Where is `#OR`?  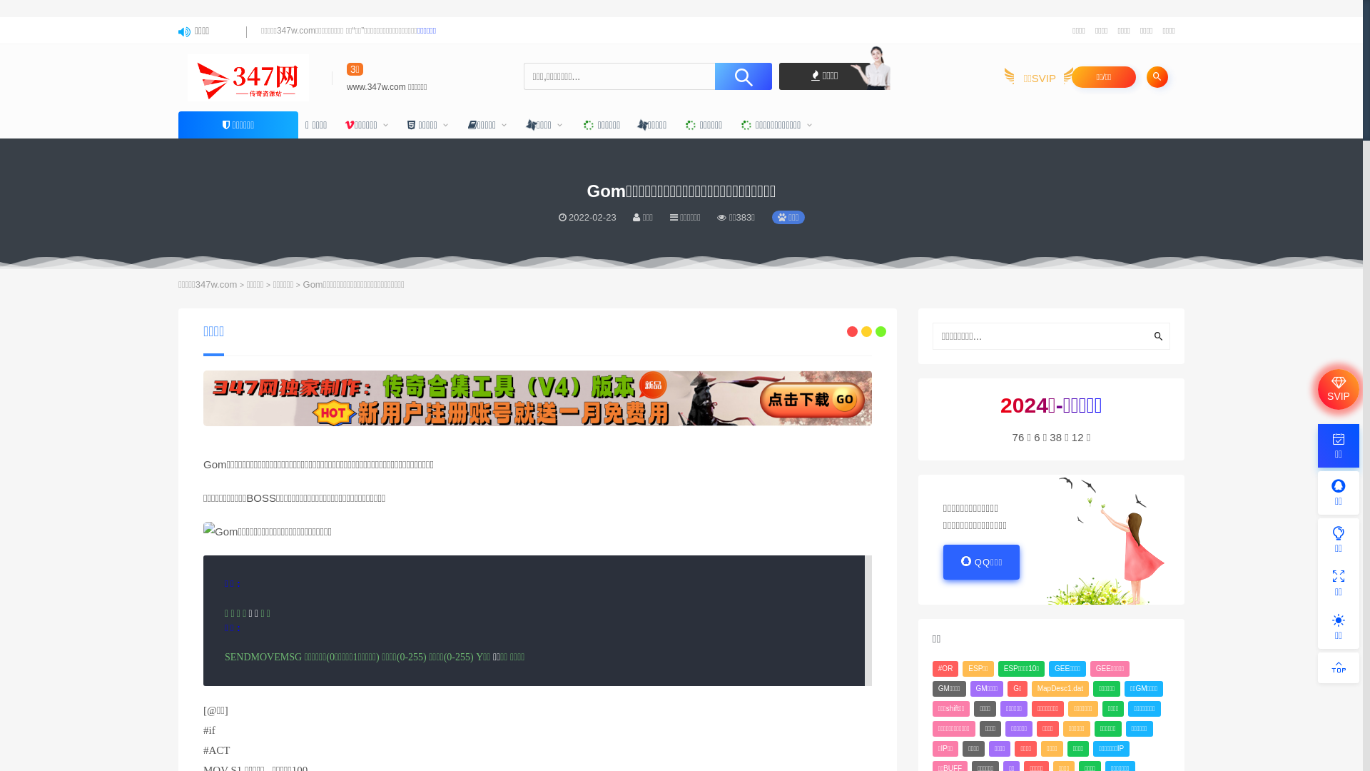 #OR is located at coordinates (946, 669).